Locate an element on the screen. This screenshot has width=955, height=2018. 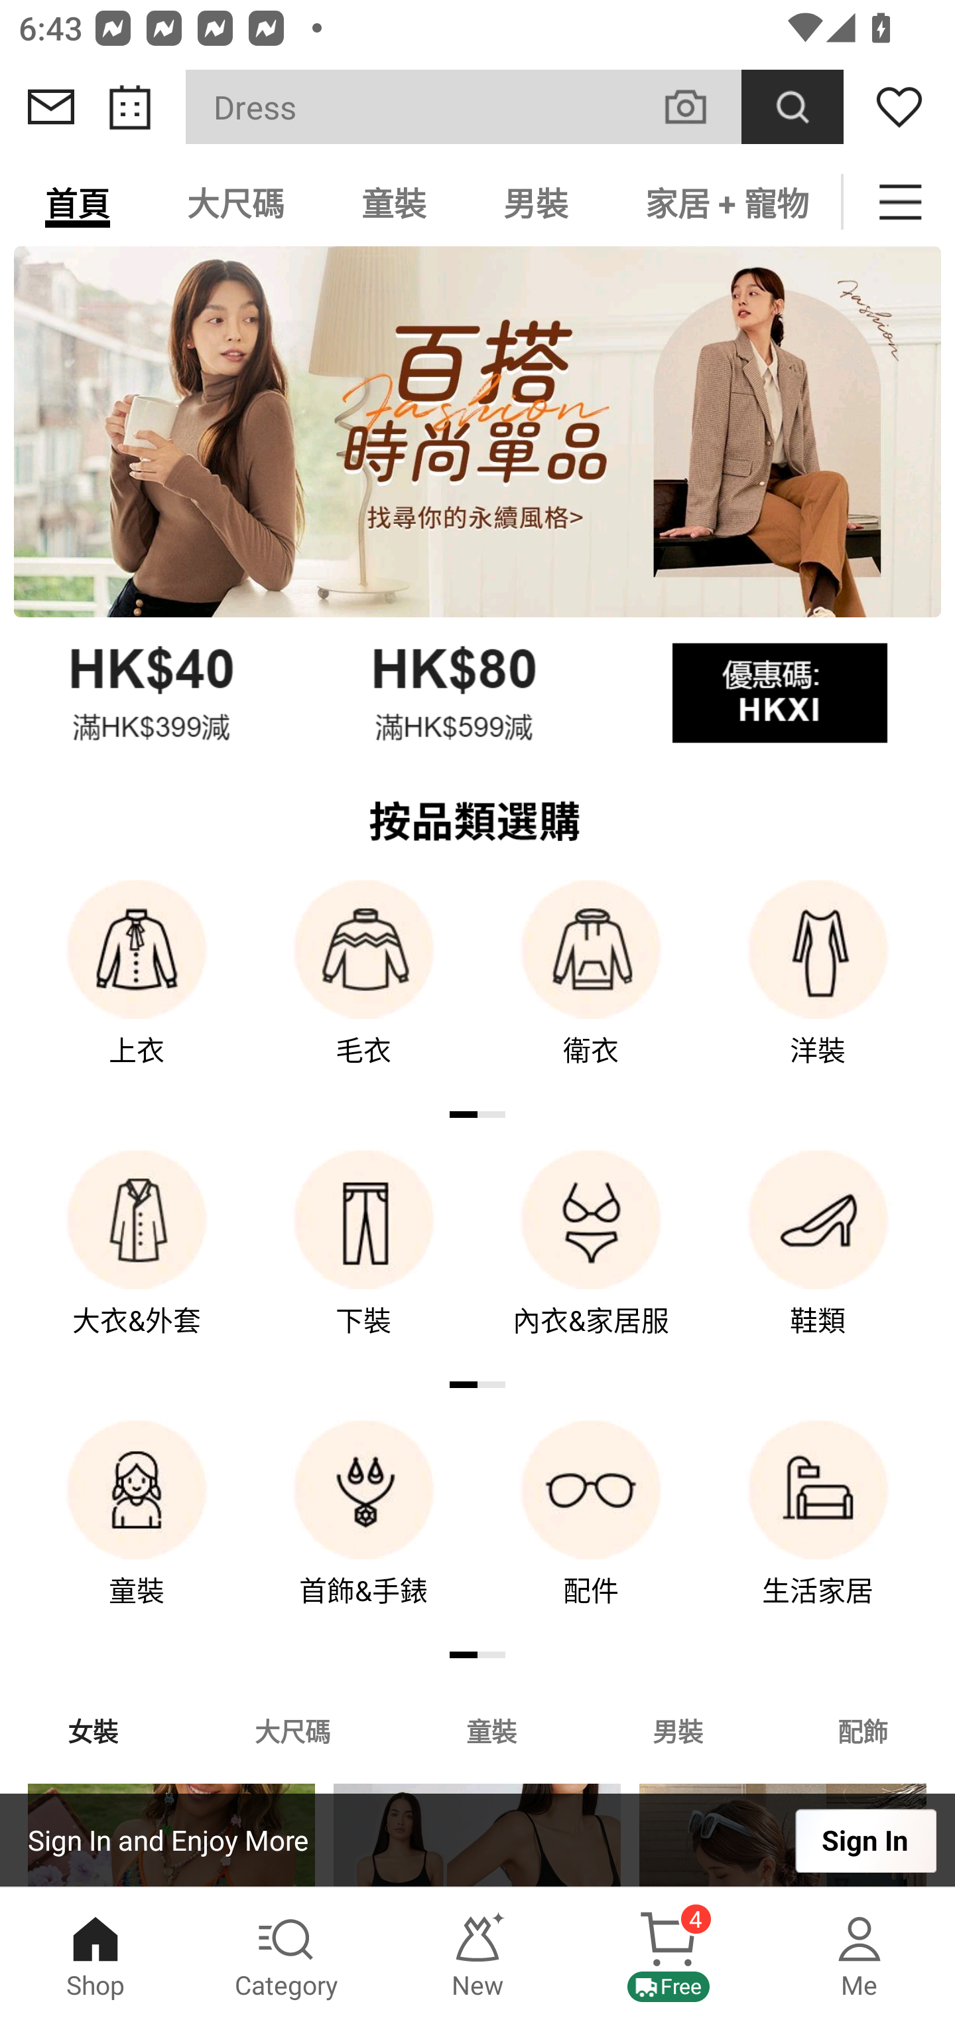
上衣 is located at coordinates (137, 990).